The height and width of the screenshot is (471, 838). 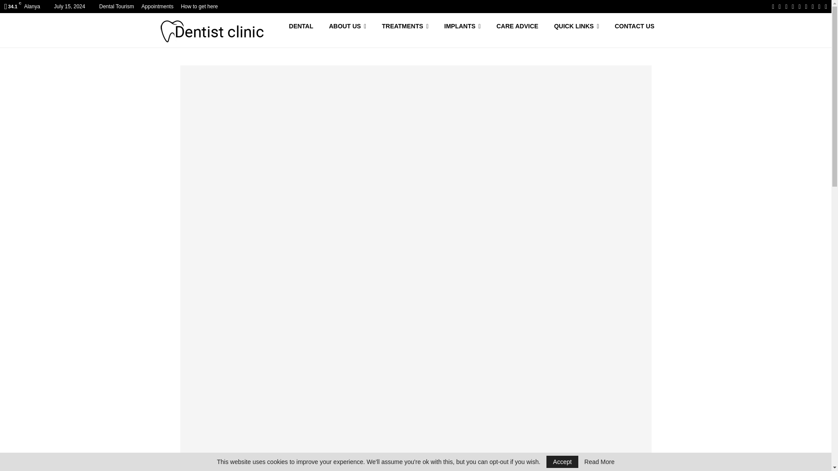 What do you see at coordinates (463, 31) in the screenshot?
I see `IMPLANTS` at bounding box center [463, 31].